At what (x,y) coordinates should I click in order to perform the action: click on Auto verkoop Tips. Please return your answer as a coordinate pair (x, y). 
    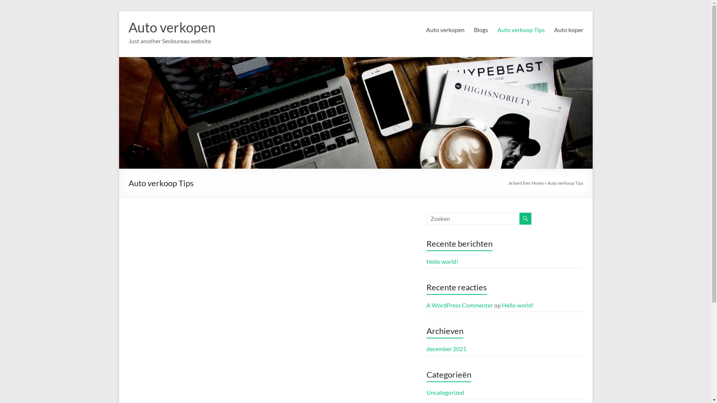
    Looking at the image, I should click on (521, 30).